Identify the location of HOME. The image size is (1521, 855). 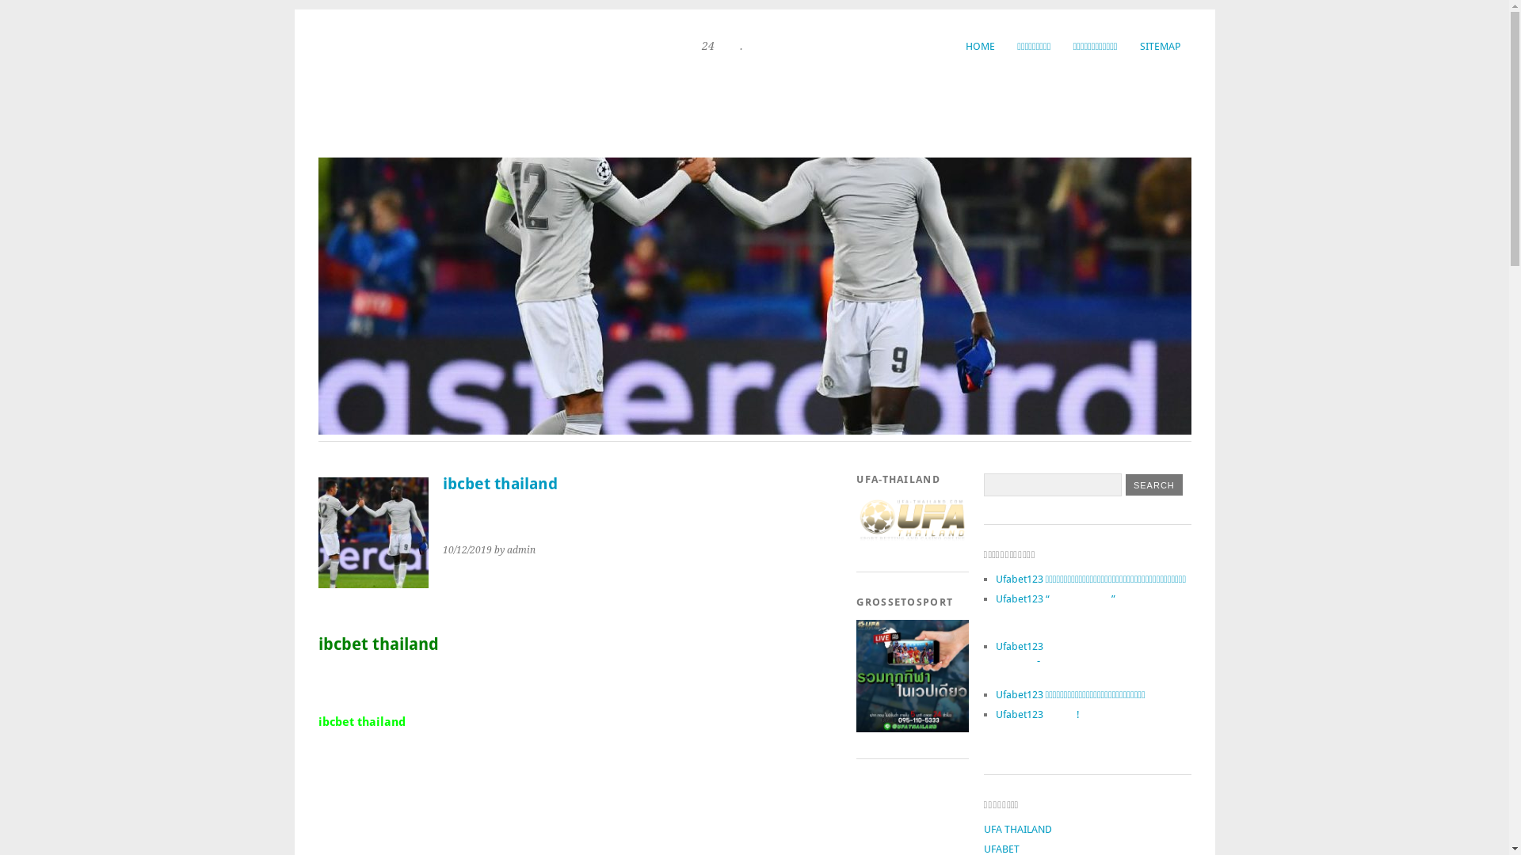
(981, 46).